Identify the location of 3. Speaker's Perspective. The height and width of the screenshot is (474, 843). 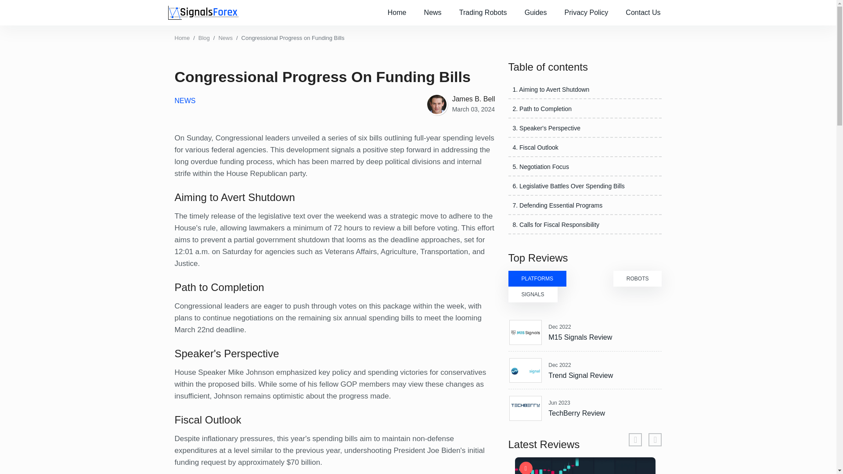
(546, 128).